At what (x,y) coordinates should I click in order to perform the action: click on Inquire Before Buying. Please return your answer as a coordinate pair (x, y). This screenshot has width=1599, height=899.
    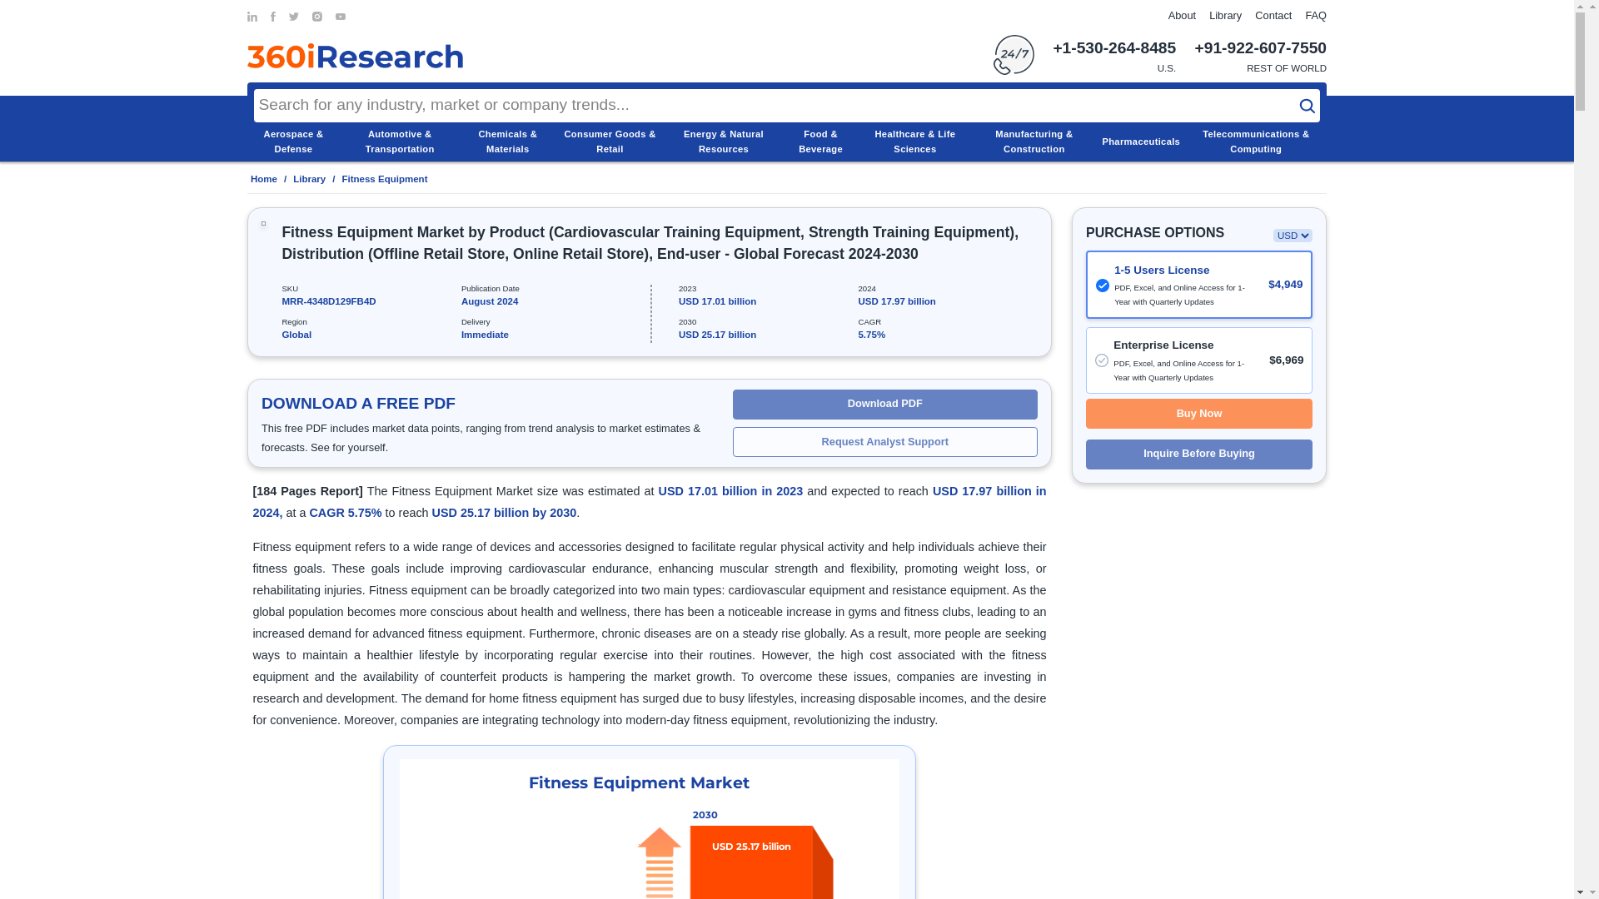
    Looking at the image, I should click on (1199, 454).